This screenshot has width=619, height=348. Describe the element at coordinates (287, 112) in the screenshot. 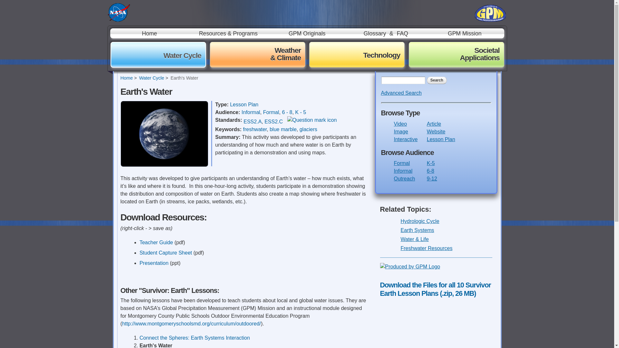

I see `6 - 8` at that location.